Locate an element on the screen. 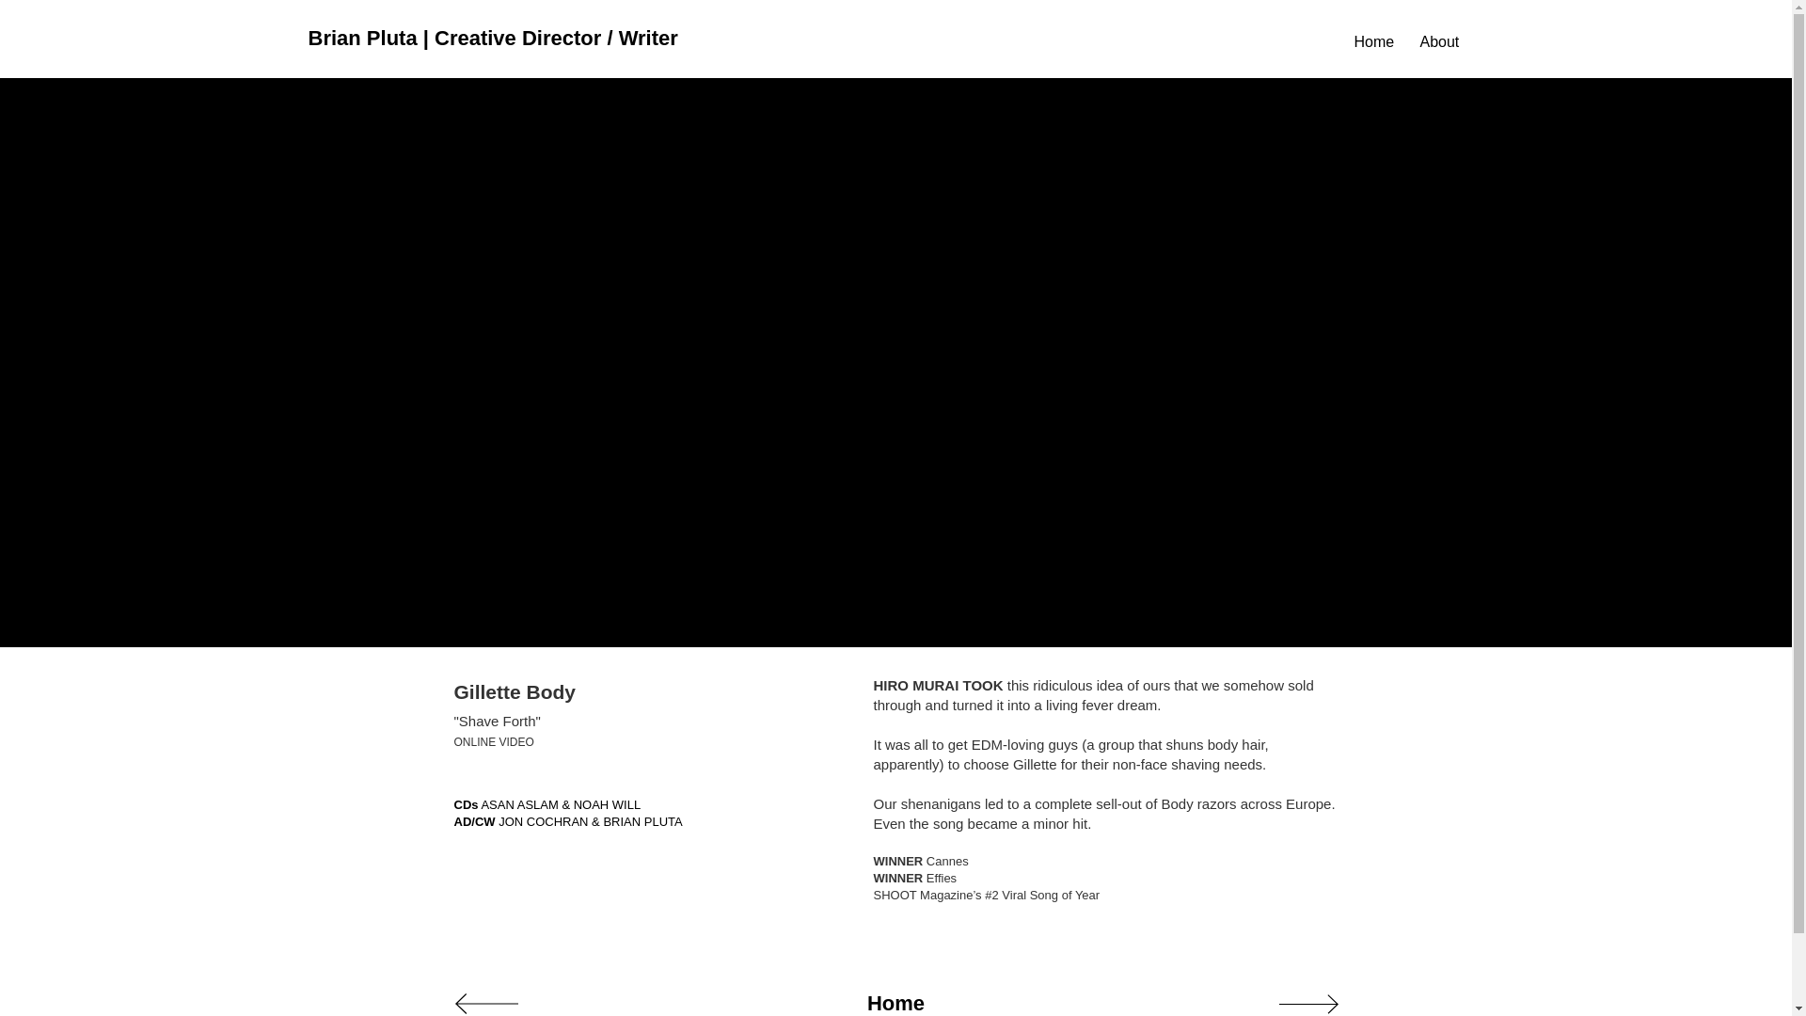 This screenshot has width=1806, height=1016. Home is located at coordinates (896, 996).